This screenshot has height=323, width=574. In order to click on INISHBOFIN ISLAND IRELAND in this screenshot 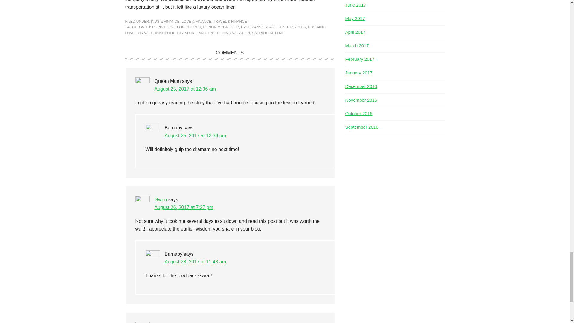, I will do `click(181, 33)`.